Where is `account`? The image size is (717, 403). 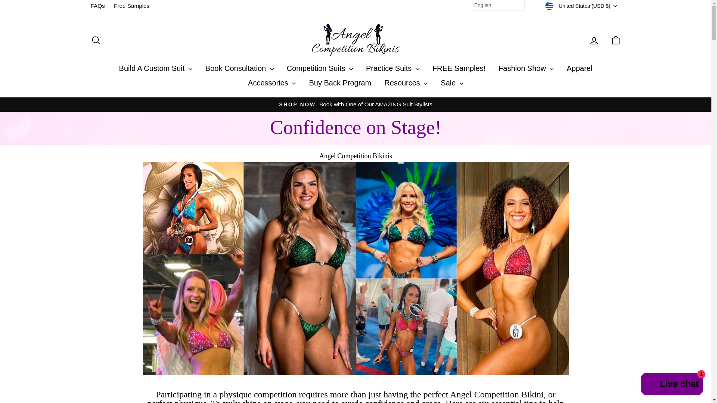 account is located at coordinates (594, 41).